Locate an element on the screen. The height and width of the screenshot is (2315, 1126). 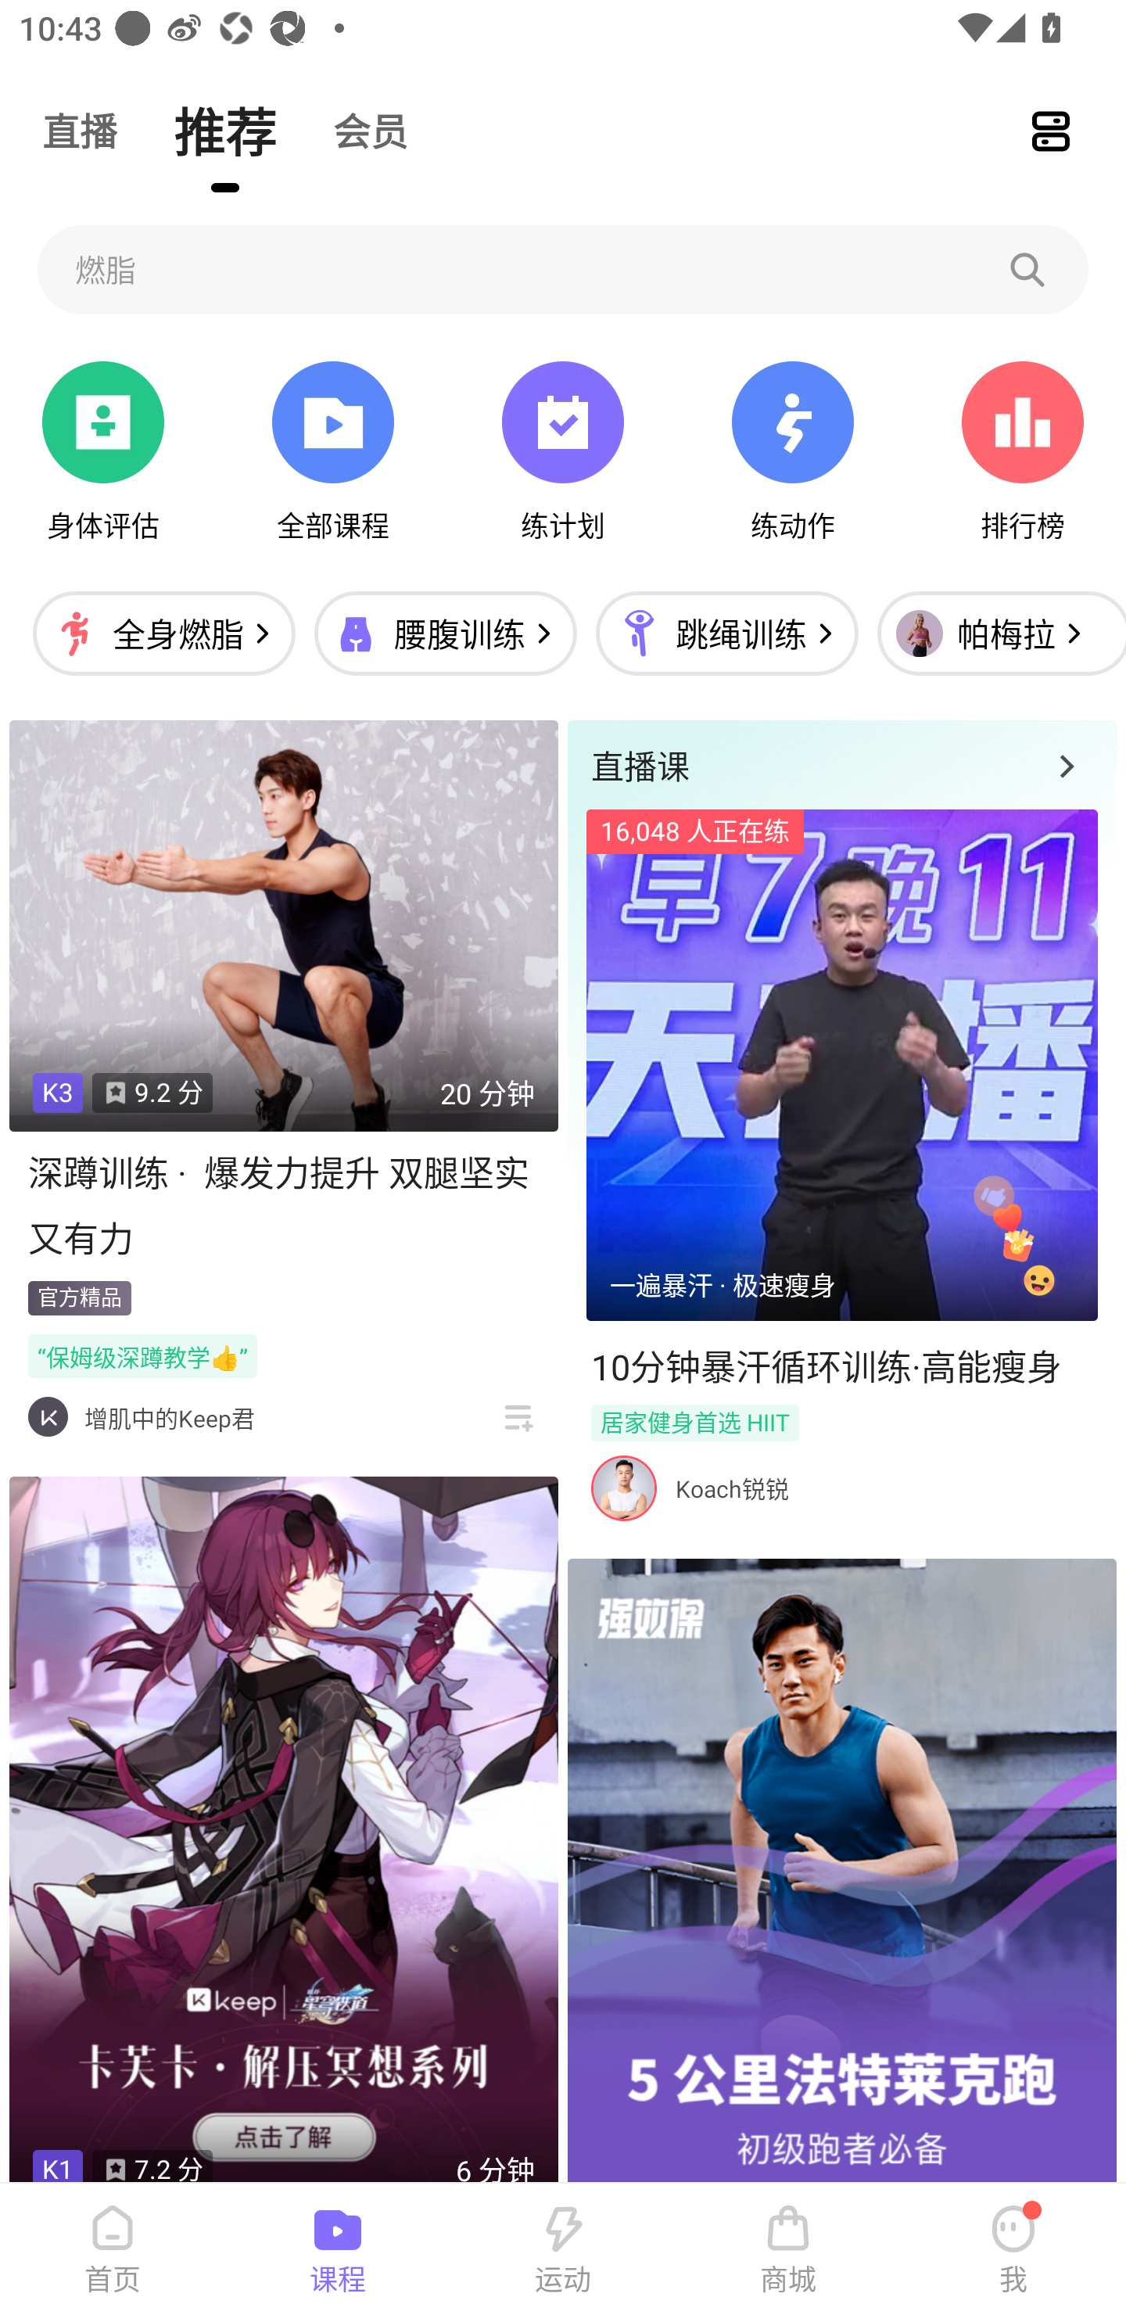
燃脂 is located at coordinates (563, 269).